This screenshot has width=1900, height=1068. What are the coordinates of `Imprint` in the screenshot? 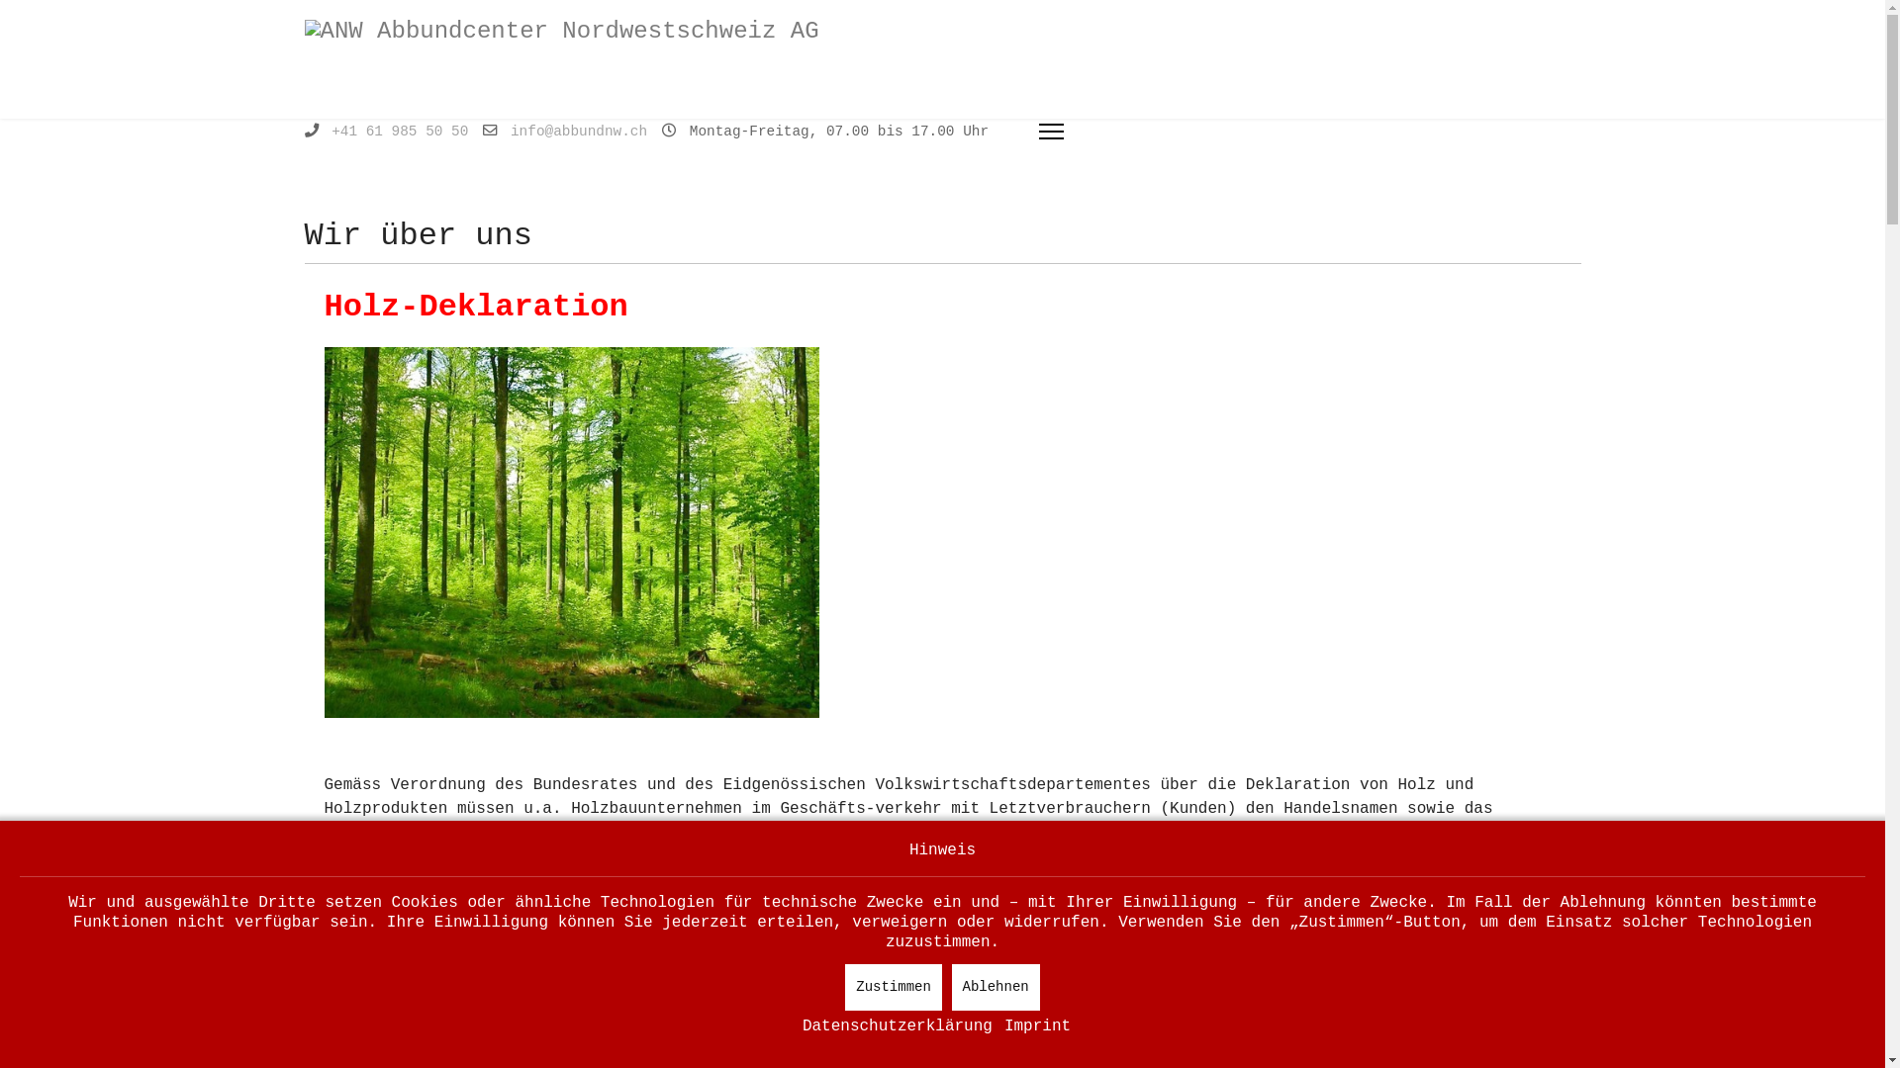 It's located at (1037, 1026).